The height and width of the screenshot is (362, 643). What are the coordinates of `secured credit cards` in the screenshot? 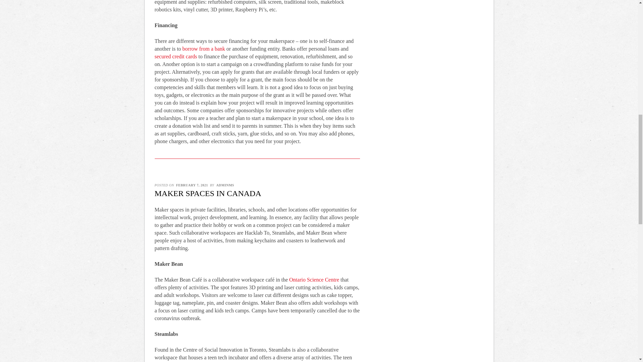 It's located at (176, 56).